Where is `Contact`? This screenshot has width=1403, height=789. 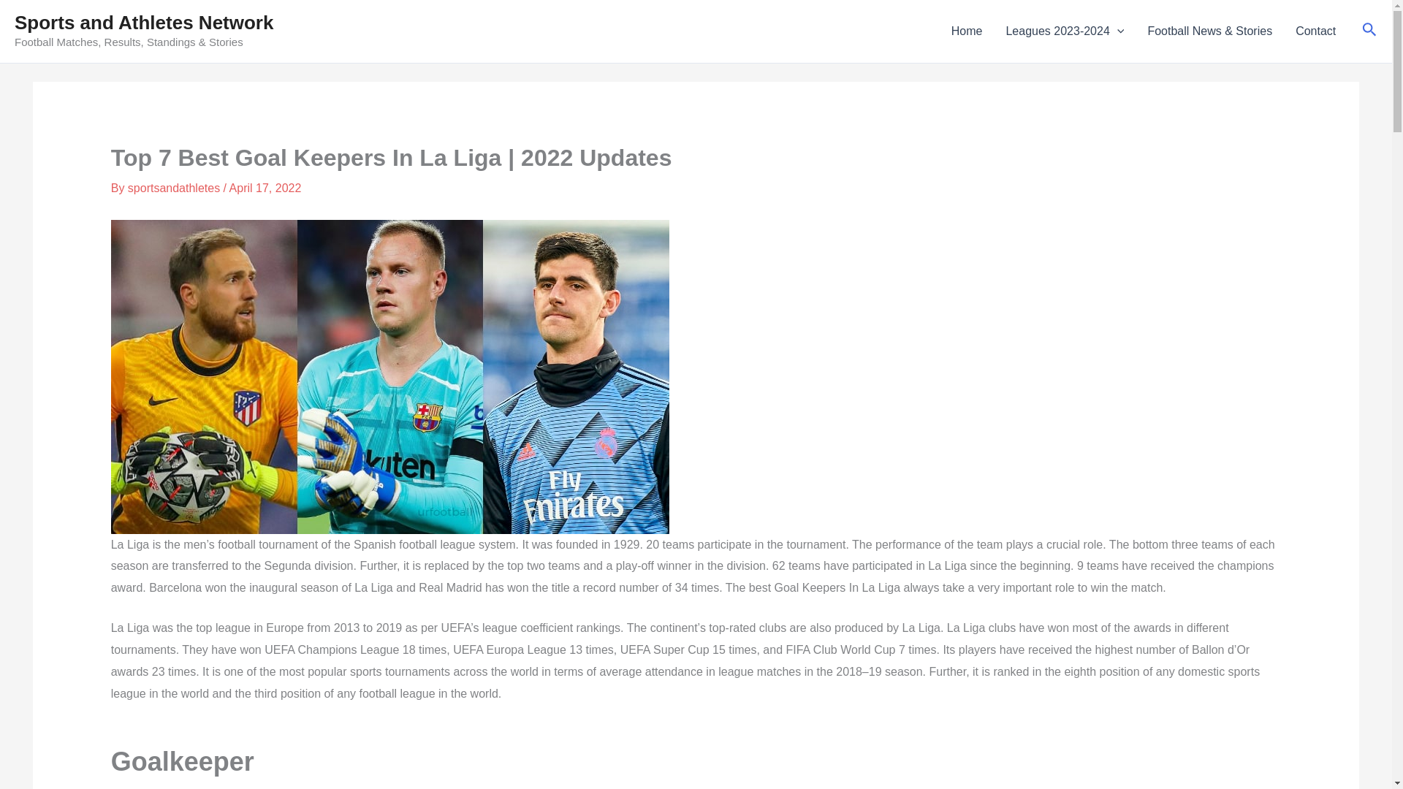
Contact is located at coordinates (1315, 31).